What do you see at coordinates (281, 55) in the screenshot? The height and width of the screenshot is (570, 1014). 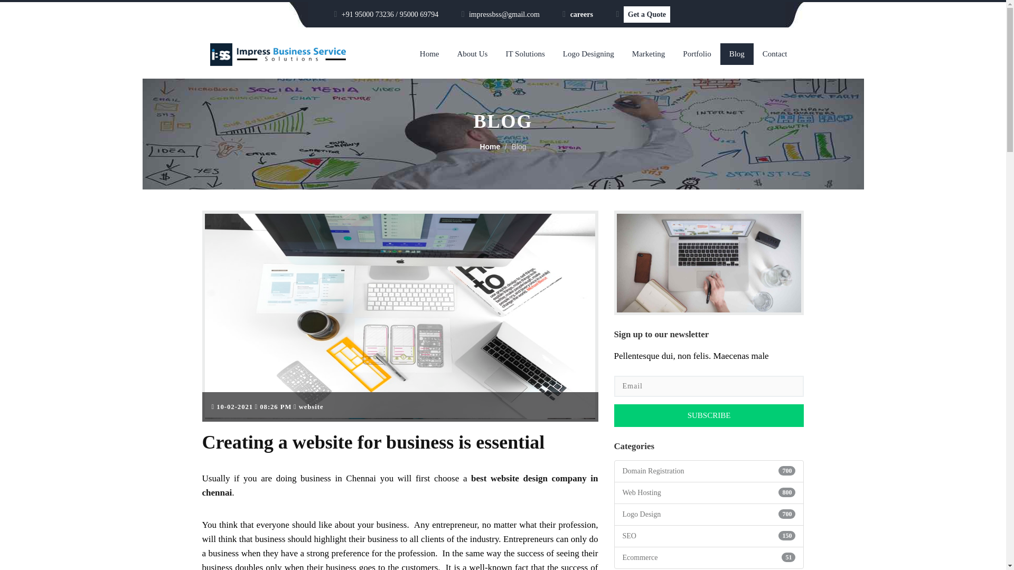 I see `Web Design Company in Chennai` at bounding box center [281, 55].